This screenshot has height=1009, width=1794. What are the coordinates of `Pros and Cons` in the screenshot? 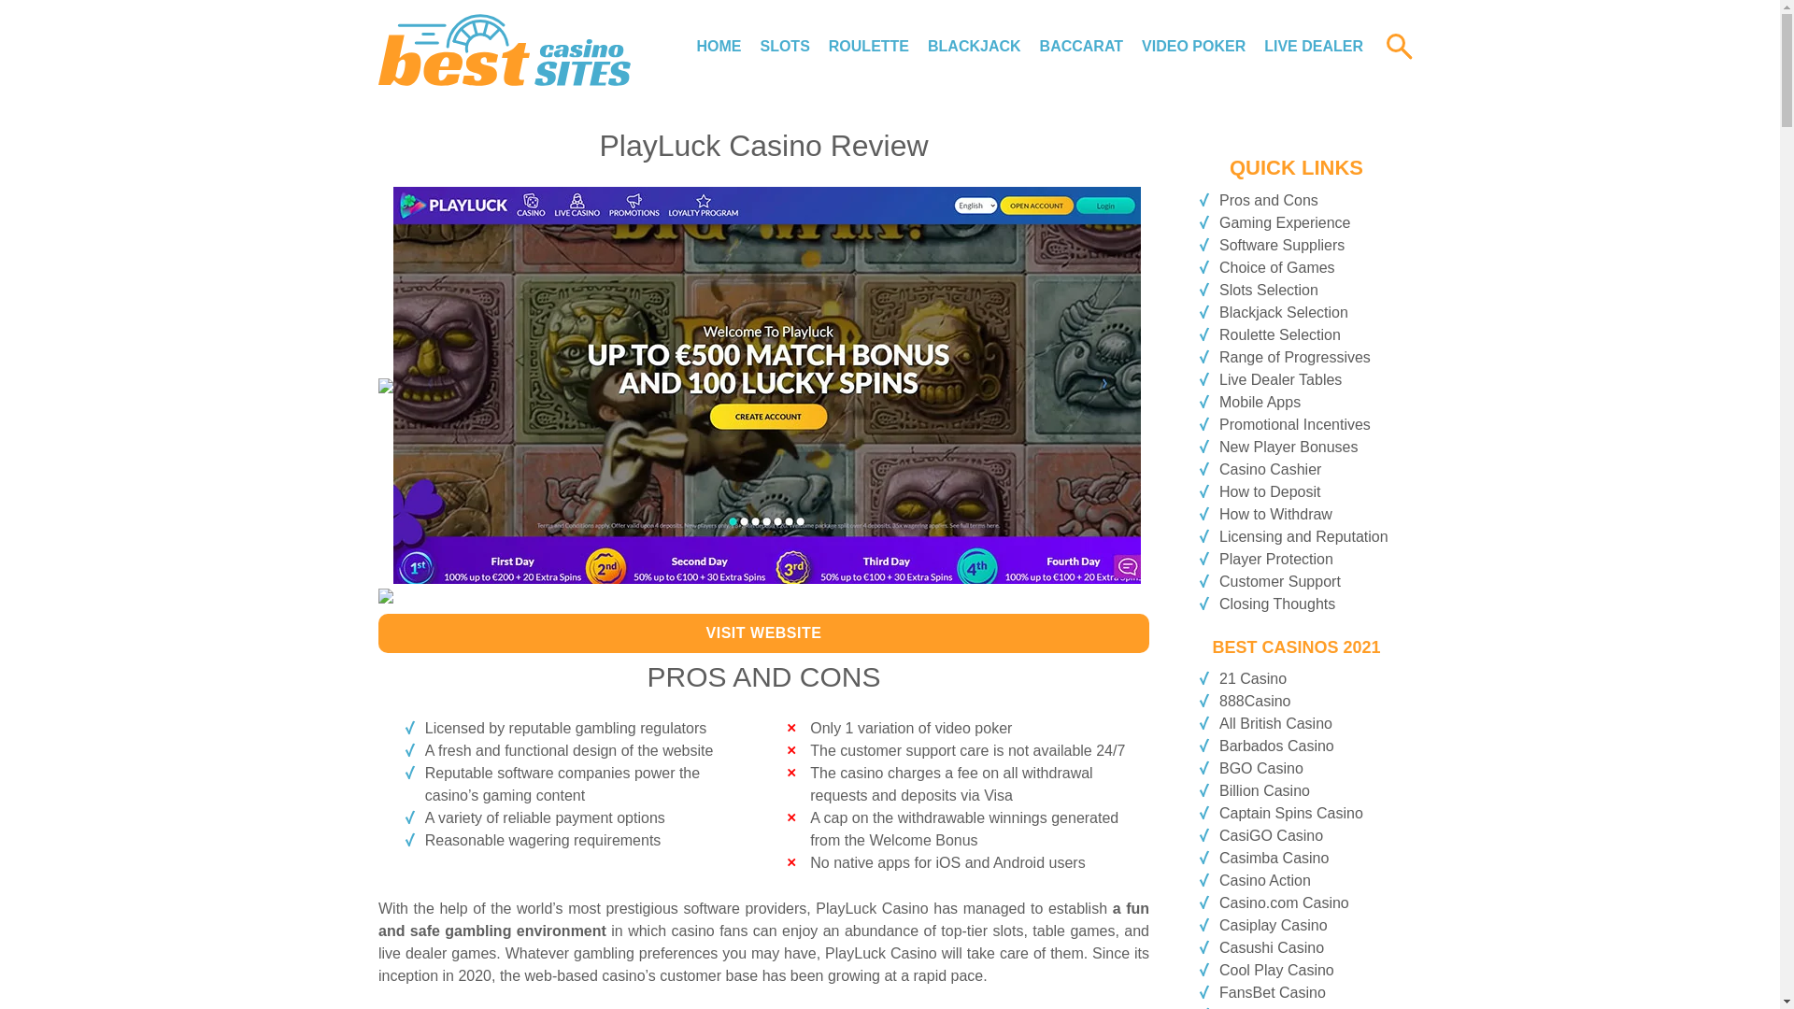 It's located at (1269, 200).